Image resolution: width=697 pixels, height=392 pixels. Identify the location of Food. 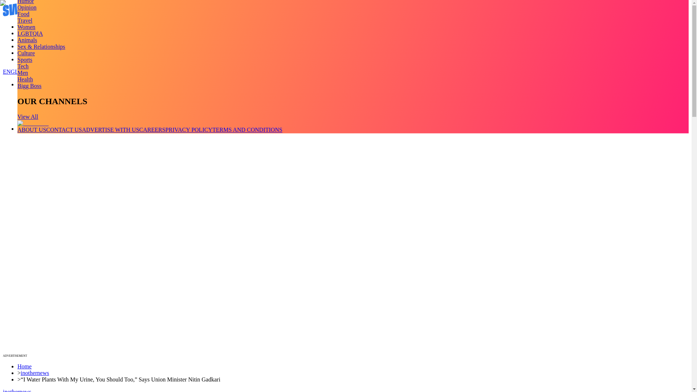
(23, 14).